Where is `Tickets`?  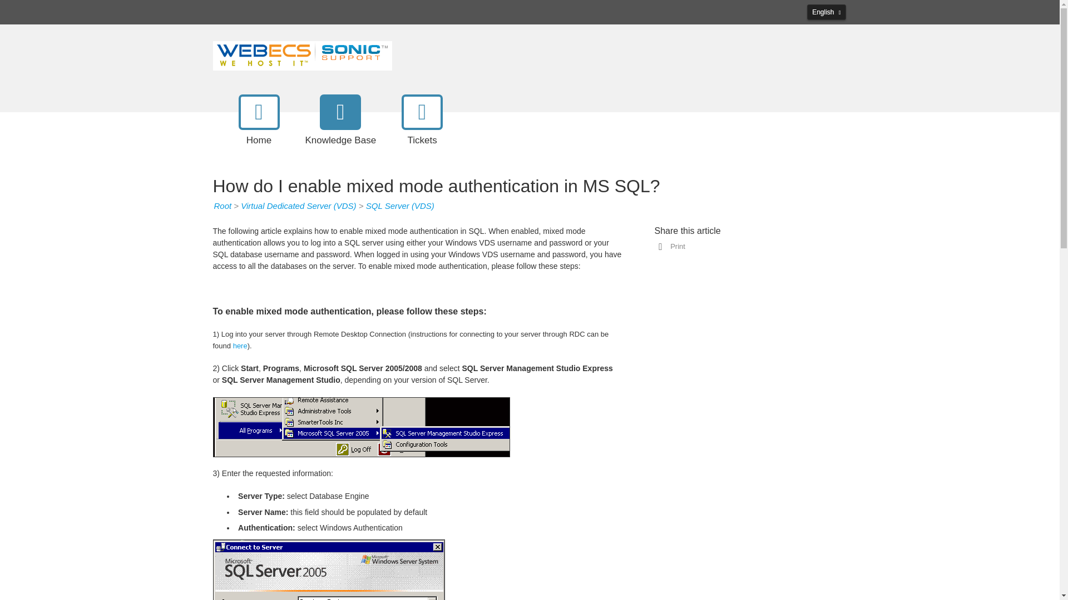 Tickets is located at coordinates (422, 129).